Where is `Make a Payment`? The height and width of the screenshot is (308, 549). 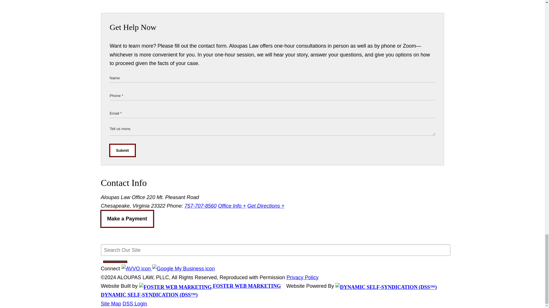 Make a Payment is located at coordinates (127, 219).